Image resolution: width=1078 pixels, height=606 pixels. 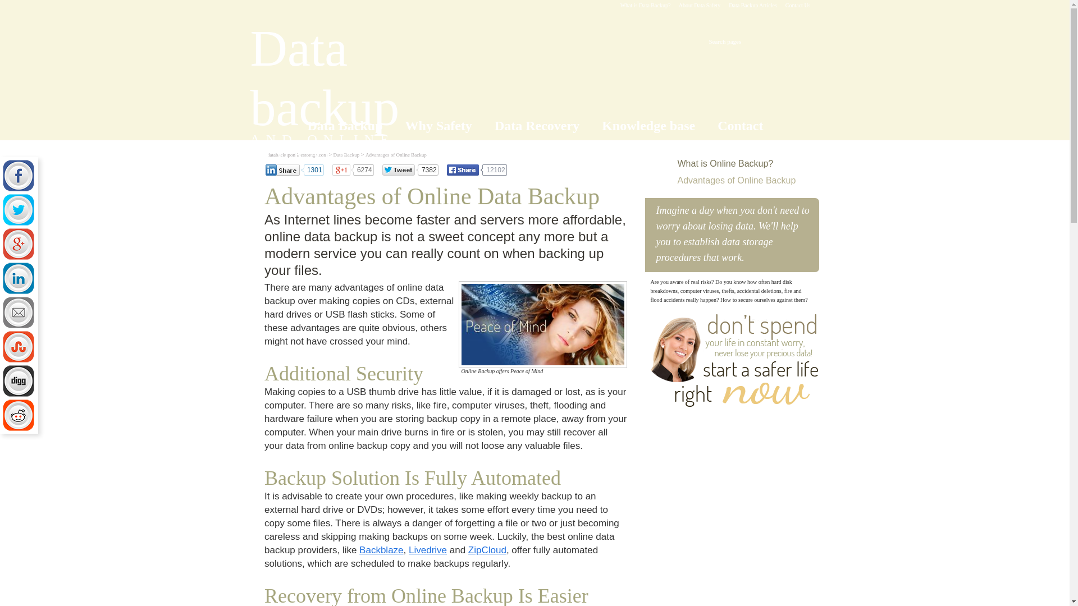 What do you see at coordinates (798, 6) in the screenshot?
I see `Contact Us` at bounding box center [798, 6].